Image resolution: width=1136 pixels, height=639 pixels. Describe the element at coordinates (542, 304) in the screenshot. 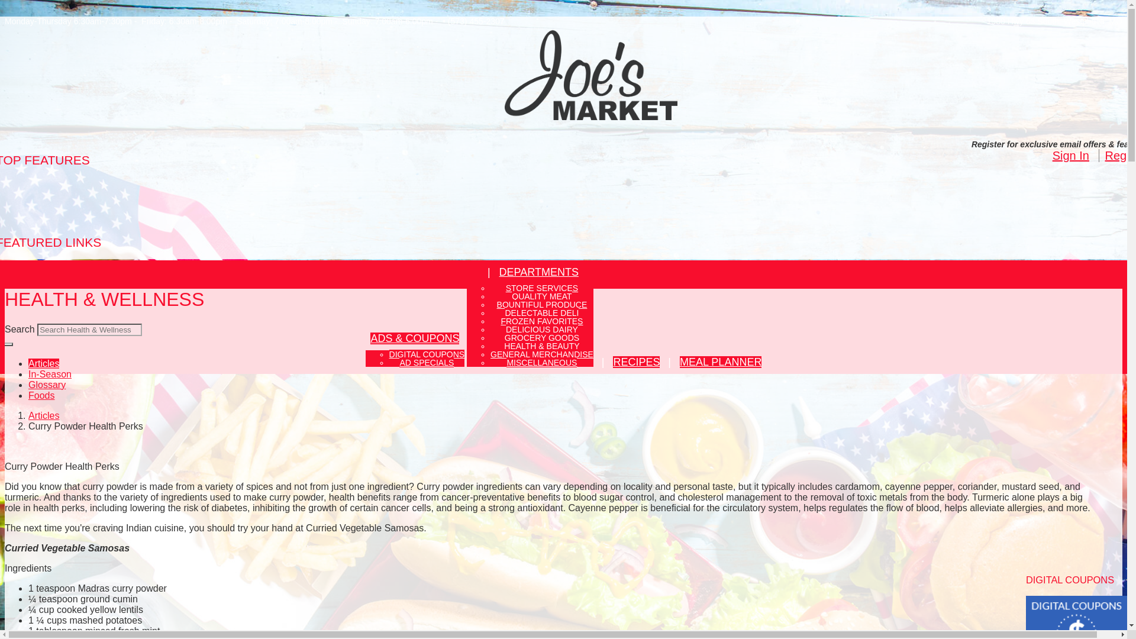

I see `BOUNTIFUL PRODUCE` at that location.